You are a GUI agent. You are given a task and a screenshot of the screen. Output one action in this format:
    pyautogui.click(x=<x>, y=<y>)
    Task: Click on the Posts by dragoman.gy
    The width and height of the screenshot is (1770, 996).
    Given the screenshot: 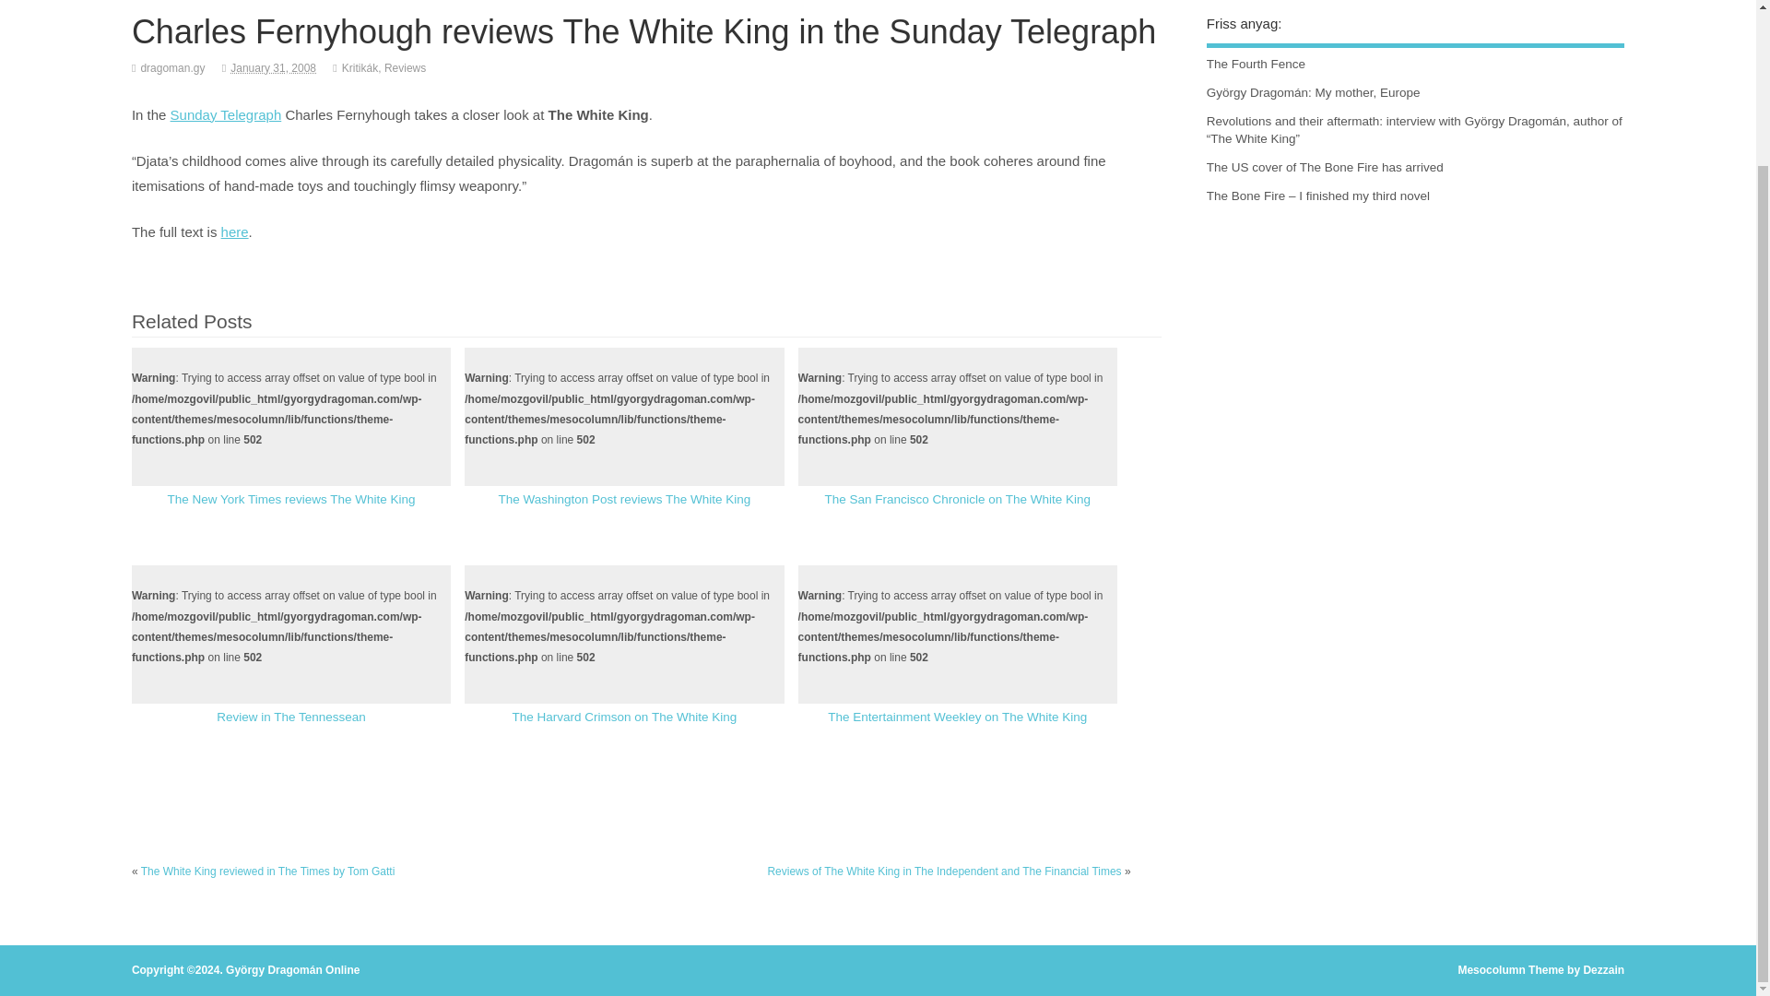 What is the action you would take?
    pyautogui.click(x=171, y=68)
    